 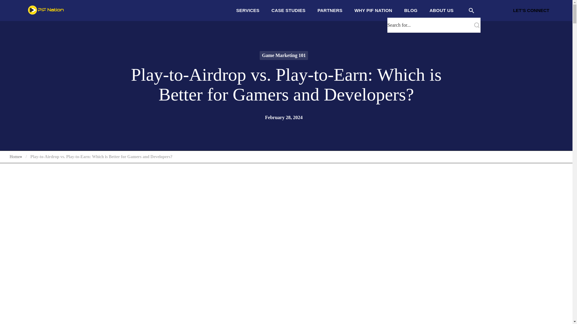 I want to click on SERVICES, so click(x=248, y=10).